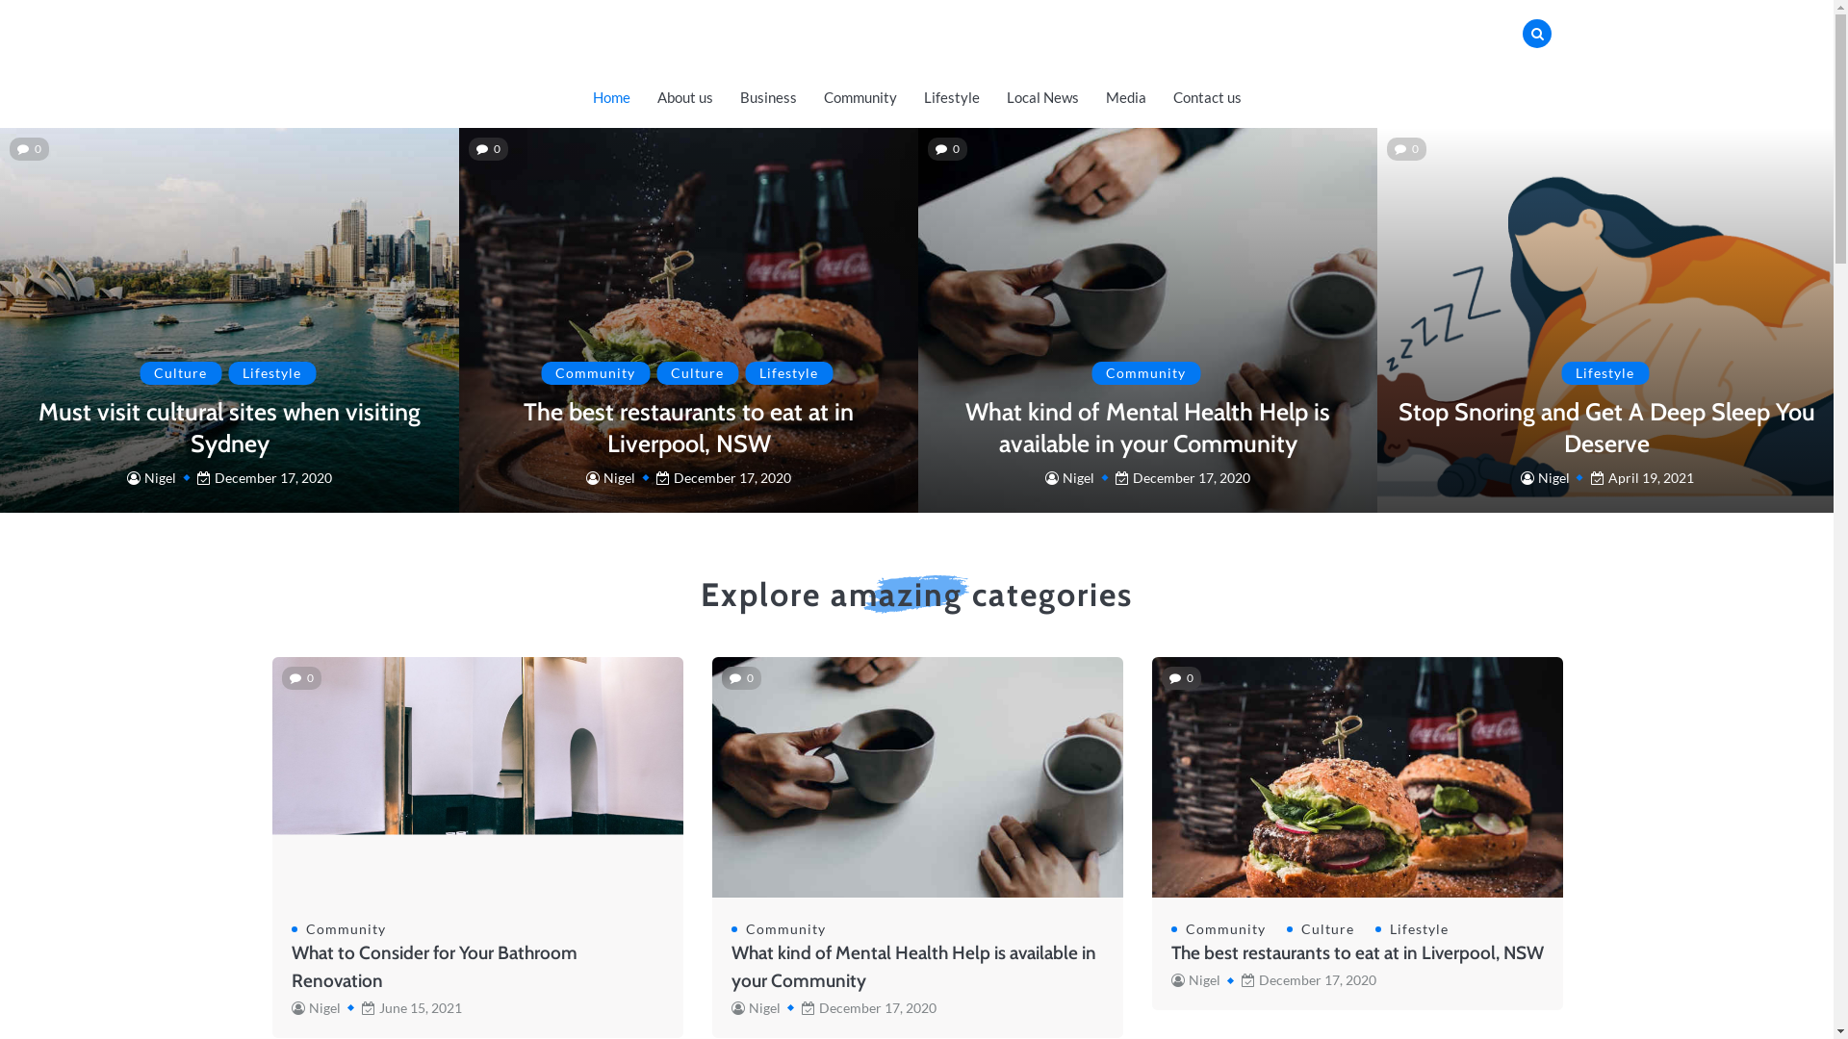 This screenshot has width=1848, height=1039. I want to click on Lifestyle, so click(271, 373).